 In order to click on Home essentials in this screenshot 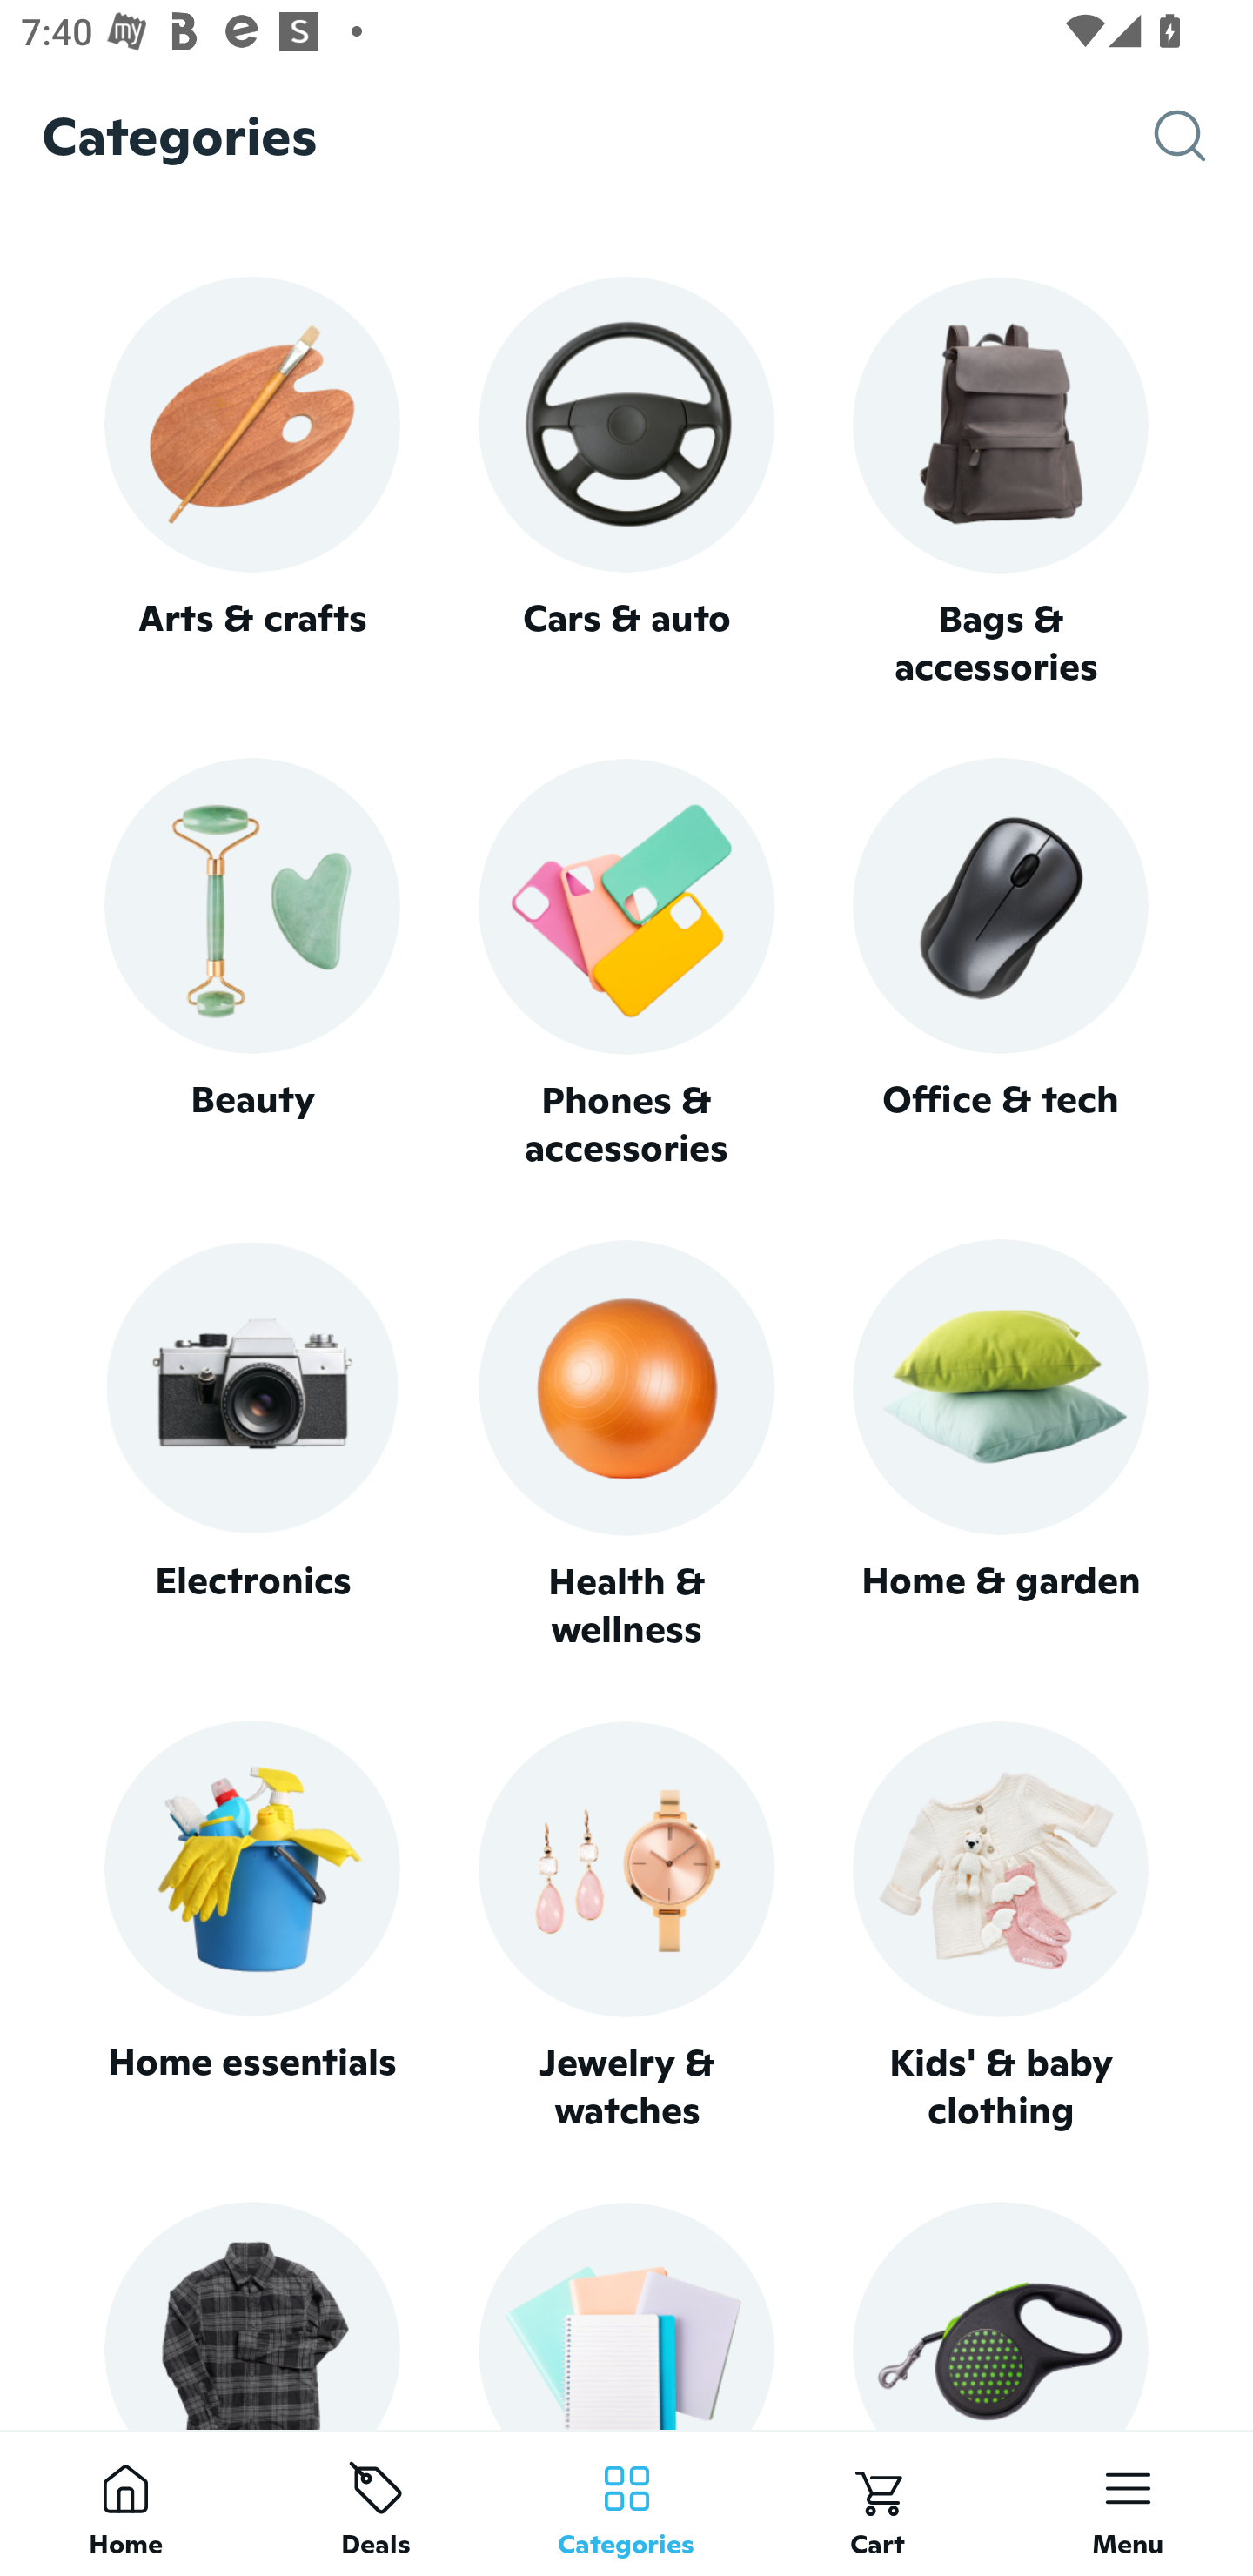, I will do `click(251, 1927)`.